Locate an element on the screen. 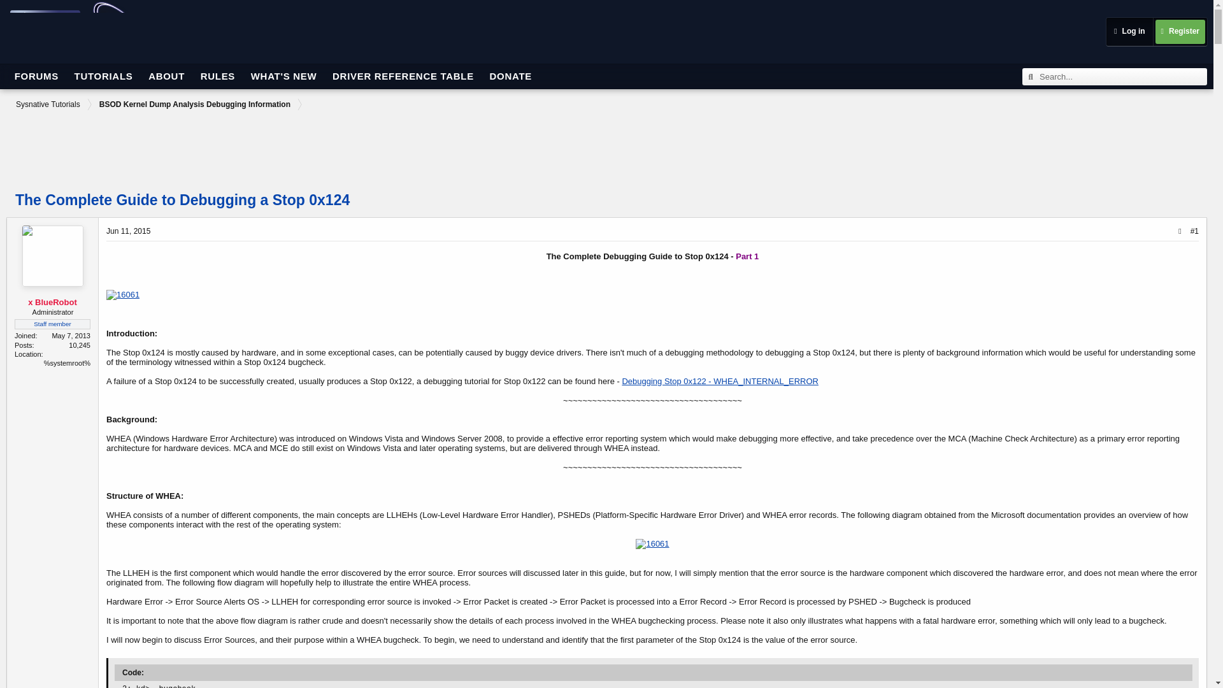 This screenshot has height=688, width=1223. 16061 is located at coordinates (652, 543).